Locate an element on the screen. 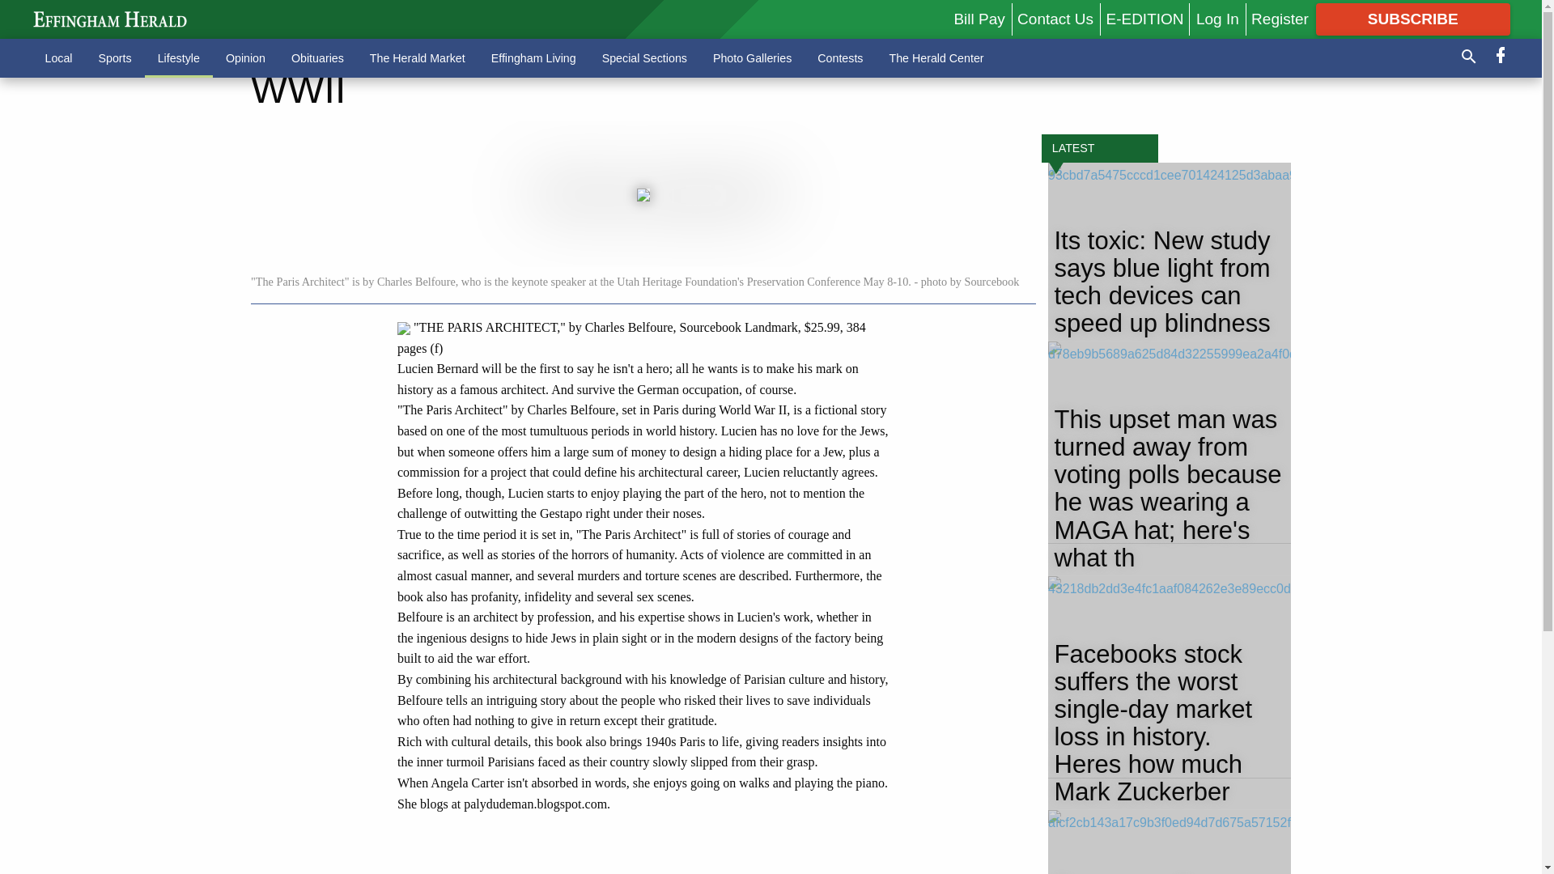  Lifestyle is located at coordinates (178, 57).